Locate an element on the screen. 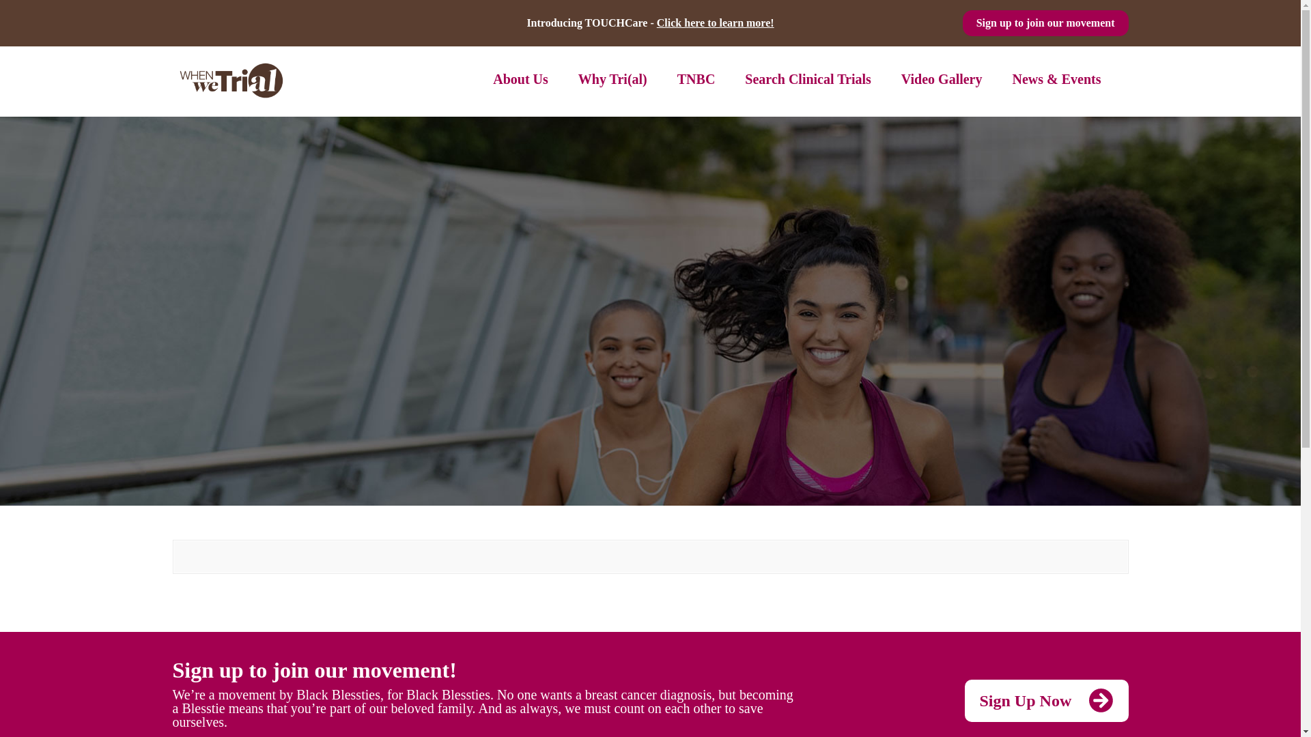  Search Clinical Trials is located at coordinates (807, 79).